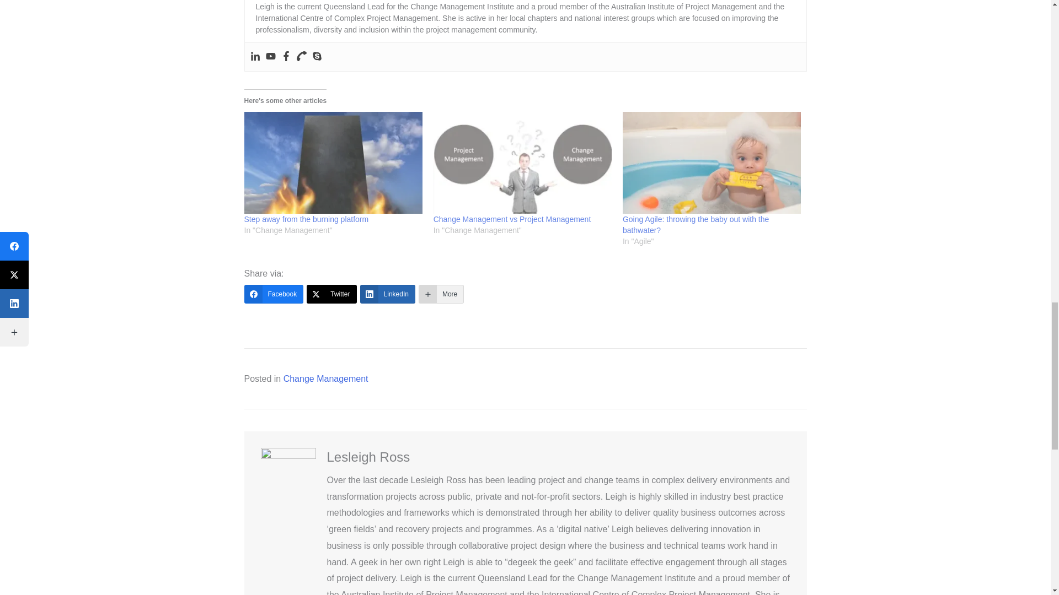  I want to click on Step away from the burning platform, so click(306, 219).